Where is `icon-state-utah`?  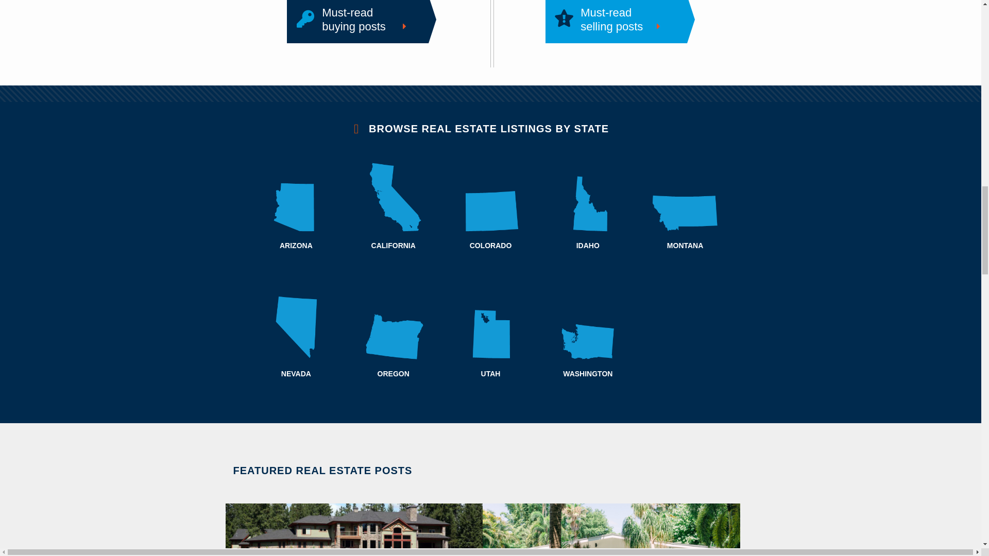
icon-state-utah is located at coordinates (490, 197).